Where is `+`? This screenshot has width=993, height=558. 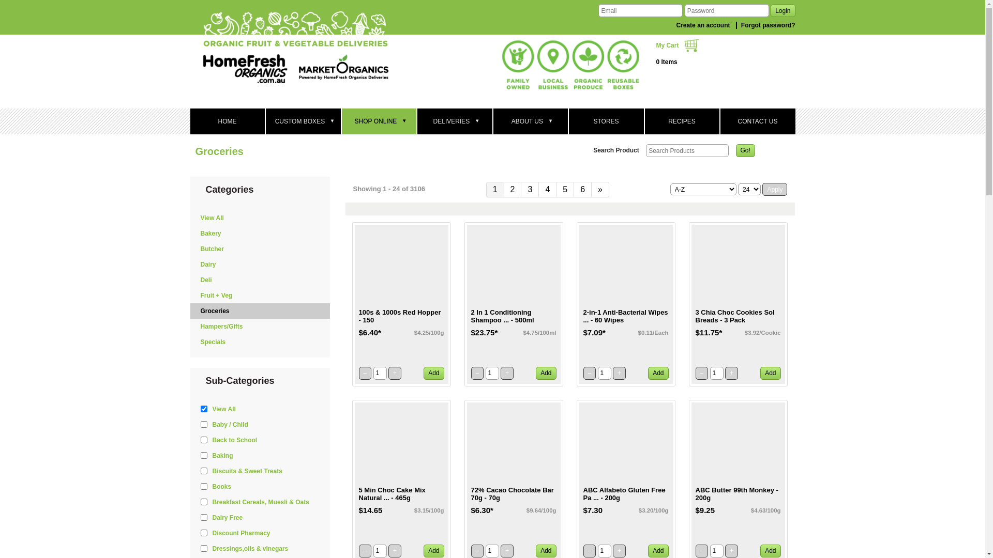
+ is located at coordinates (395, 551).